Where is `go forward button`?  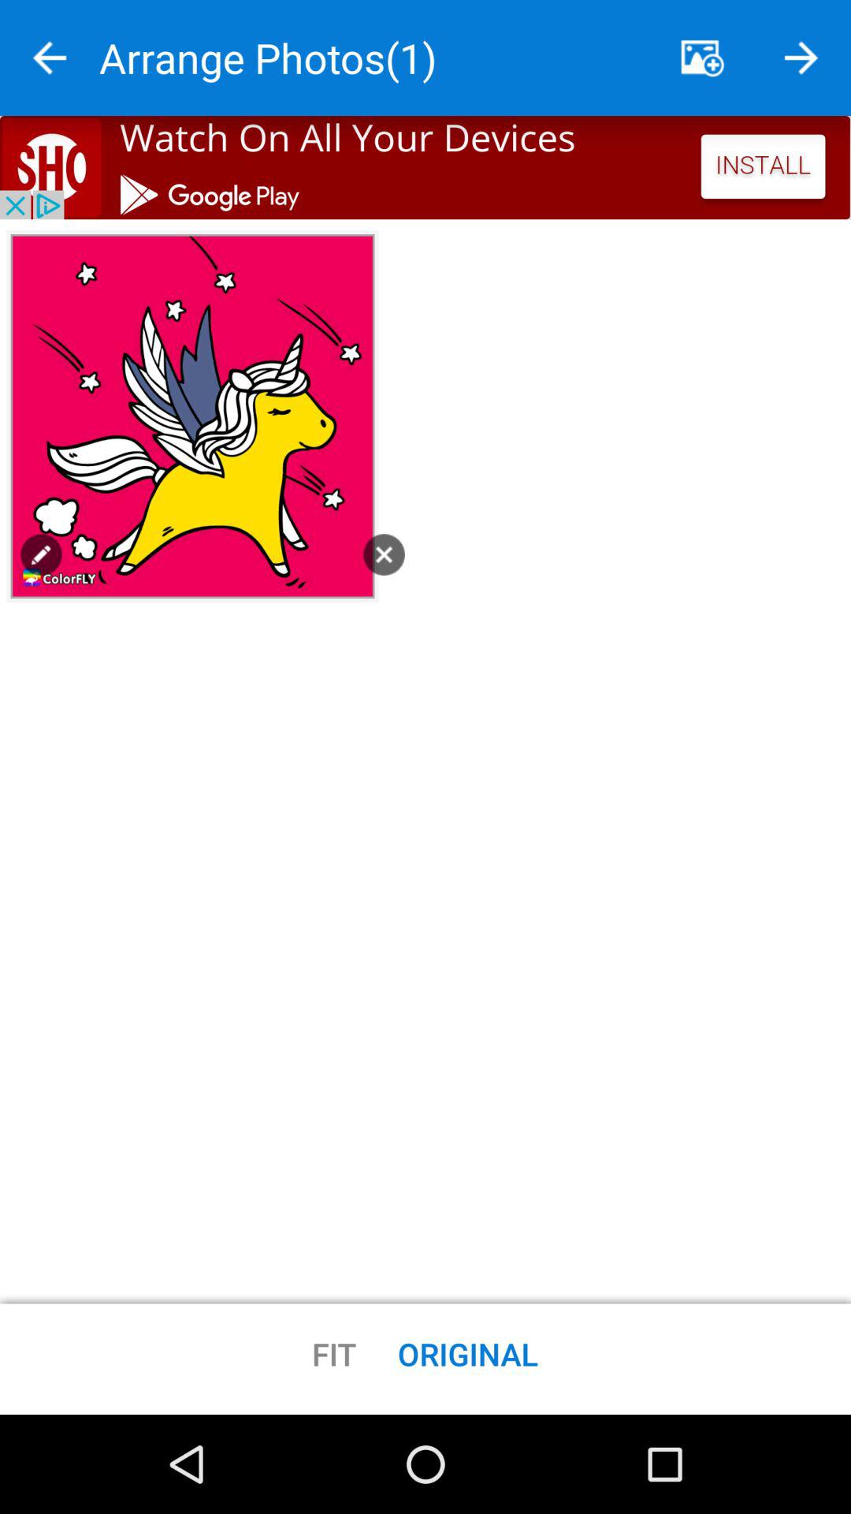
go forward button is located at coordinates (801, 58).